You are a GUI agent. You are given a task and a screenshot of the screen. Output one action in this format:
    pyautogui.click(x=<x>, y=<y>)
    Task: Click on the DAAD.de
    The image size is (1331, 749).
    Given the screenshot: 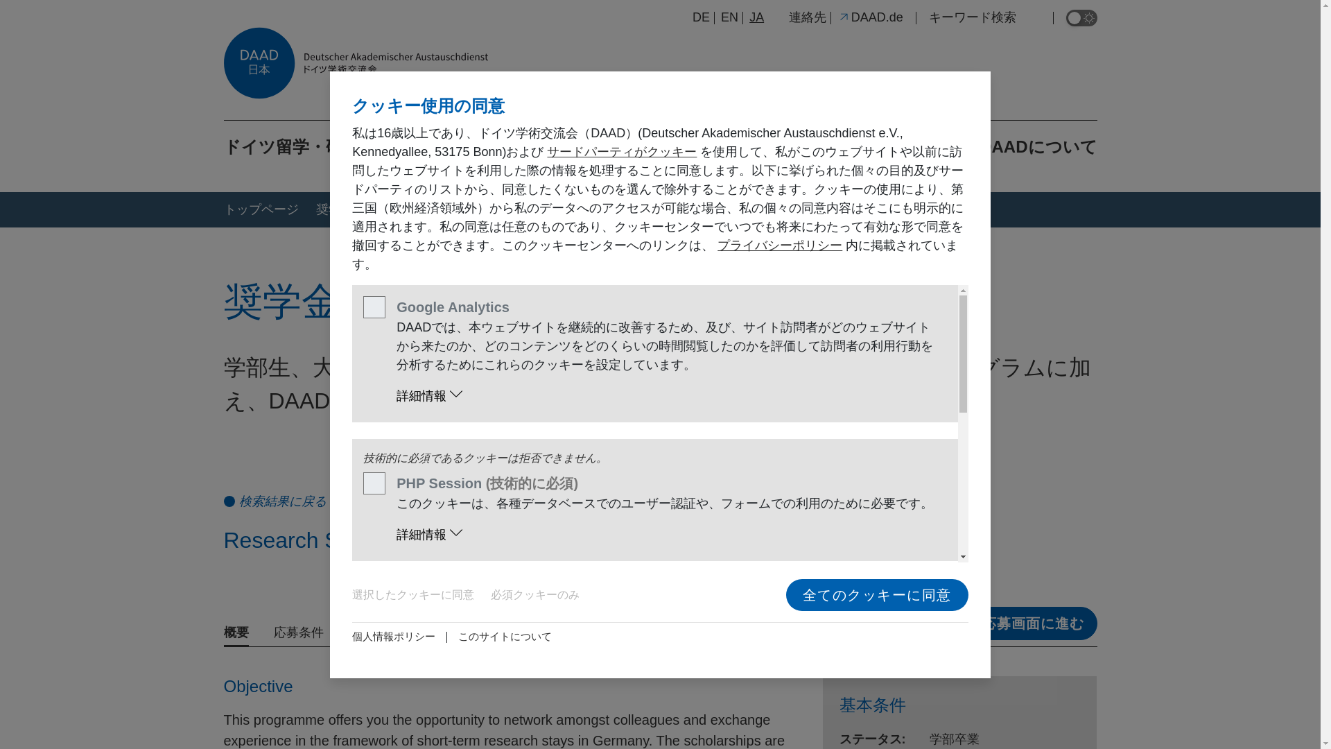 What is the action you would take?
    pyautogui.click(x=870, y=17)
    